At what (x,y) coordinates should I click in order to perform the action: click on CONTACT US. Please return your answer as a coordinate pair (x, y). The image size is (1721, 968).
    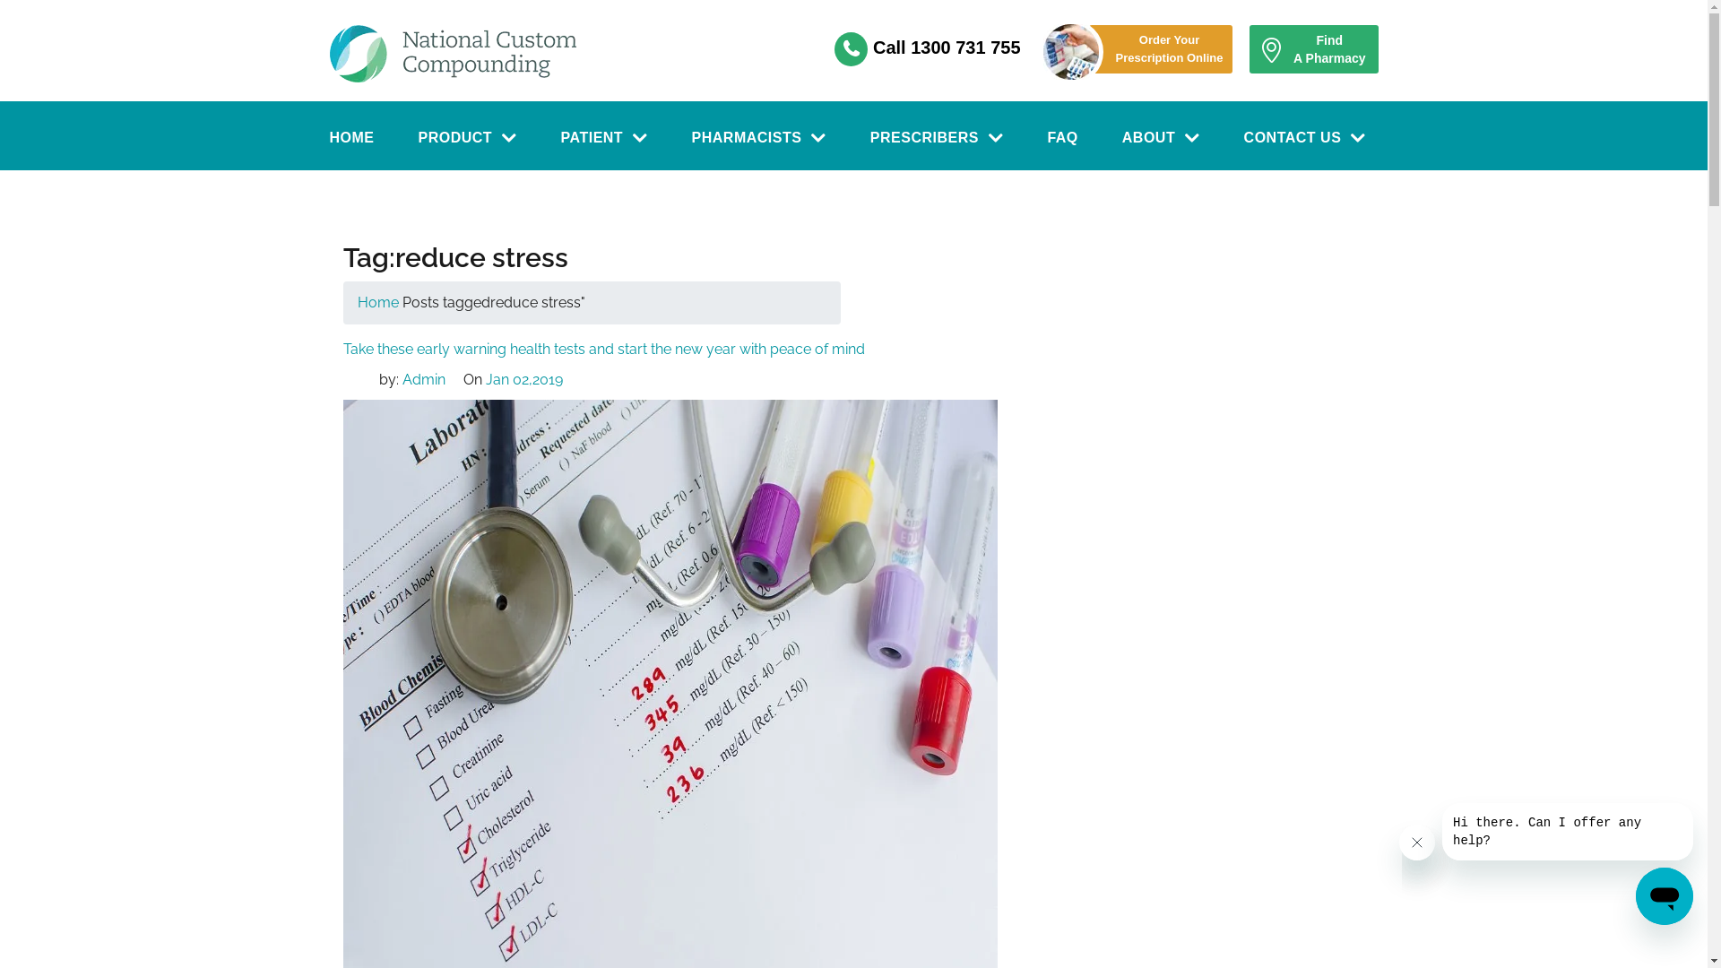
    Looking at the image, I should click on (1305, 138).